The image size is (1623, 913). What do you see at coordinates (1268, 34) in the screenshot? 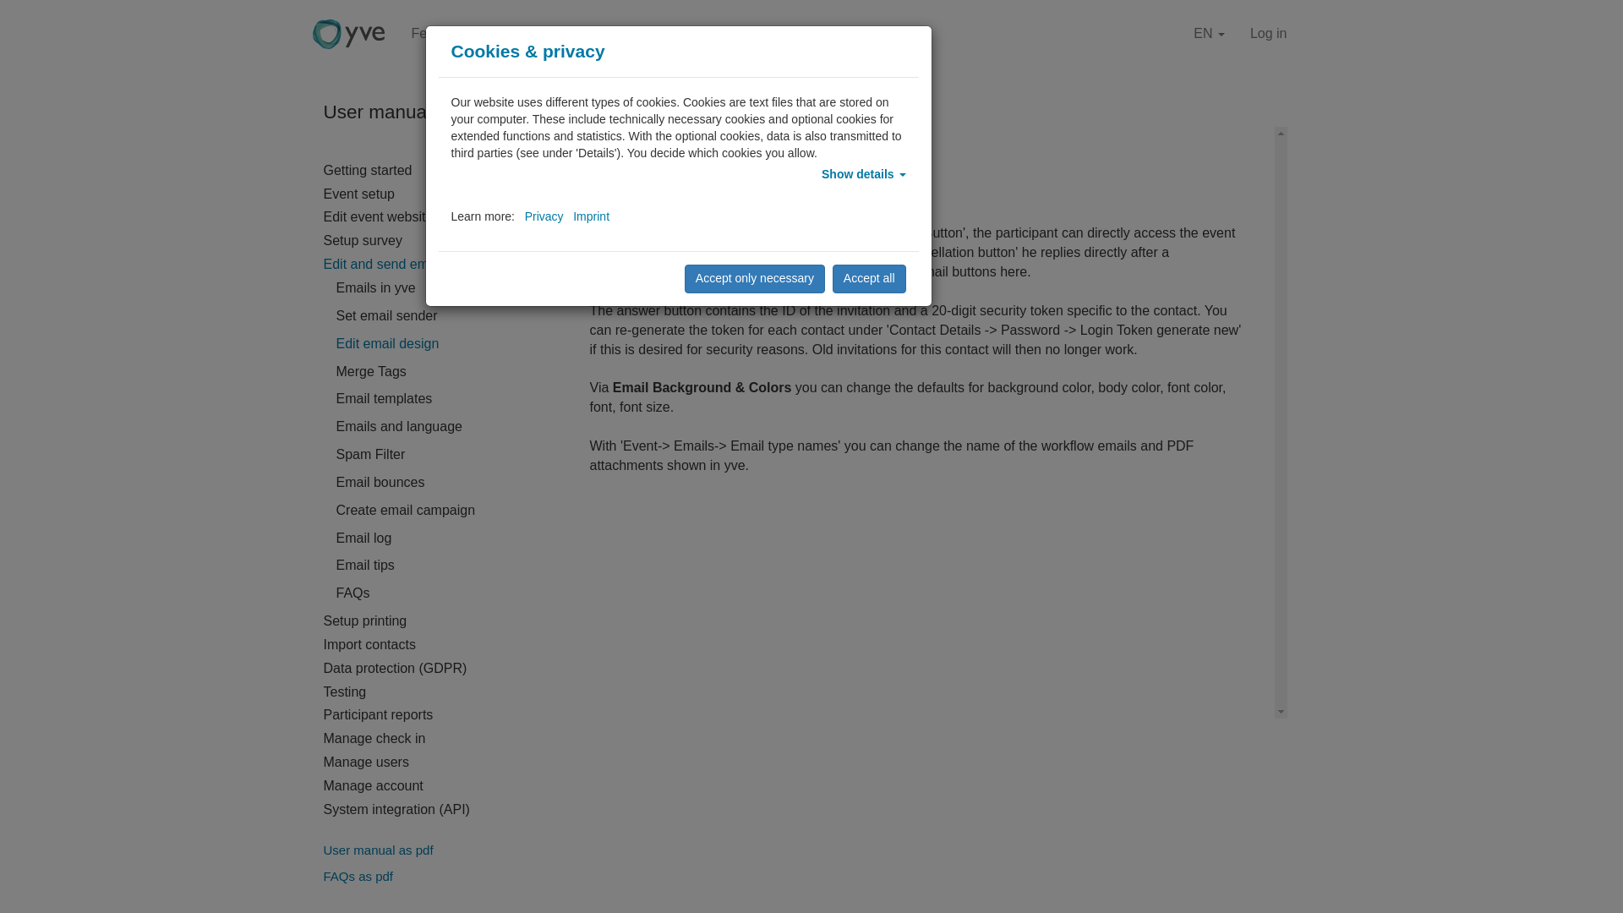
I see `Log in` at bounding box center [1268, 34].